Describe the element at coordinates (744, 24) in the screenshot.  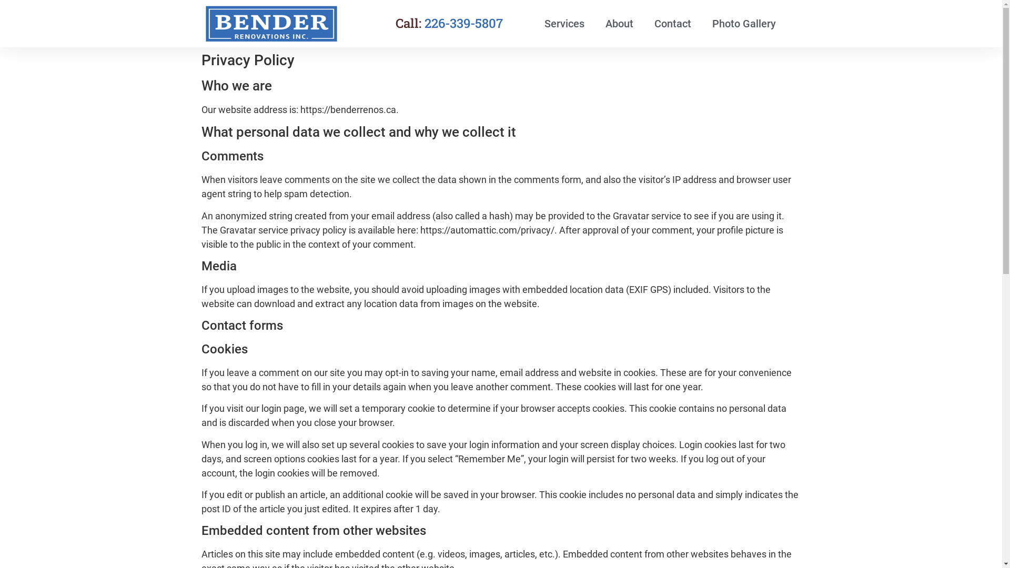
I see `Photo Gallery` at that location.